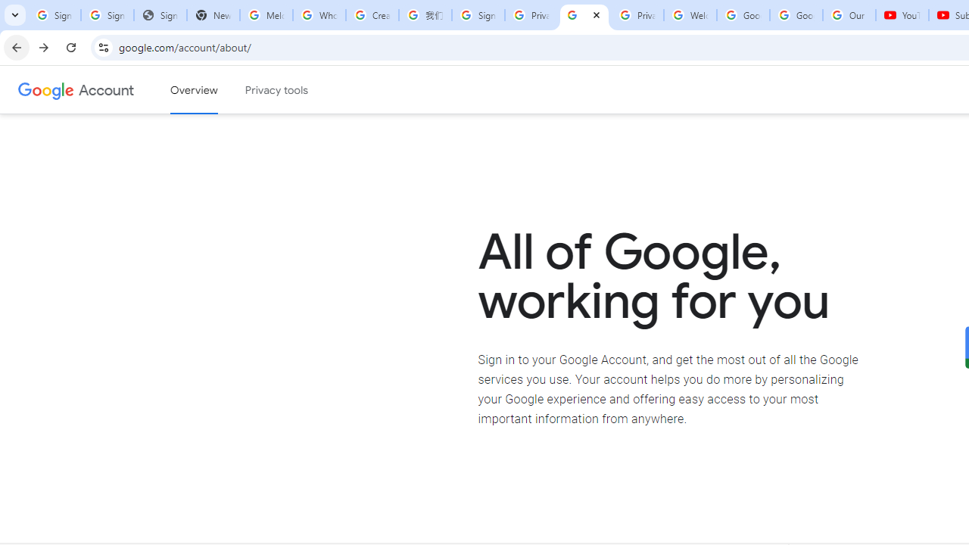 Image resolution: width=969 pixels, height=545 pixels. I want to click on YouTube, so click(902, 15).